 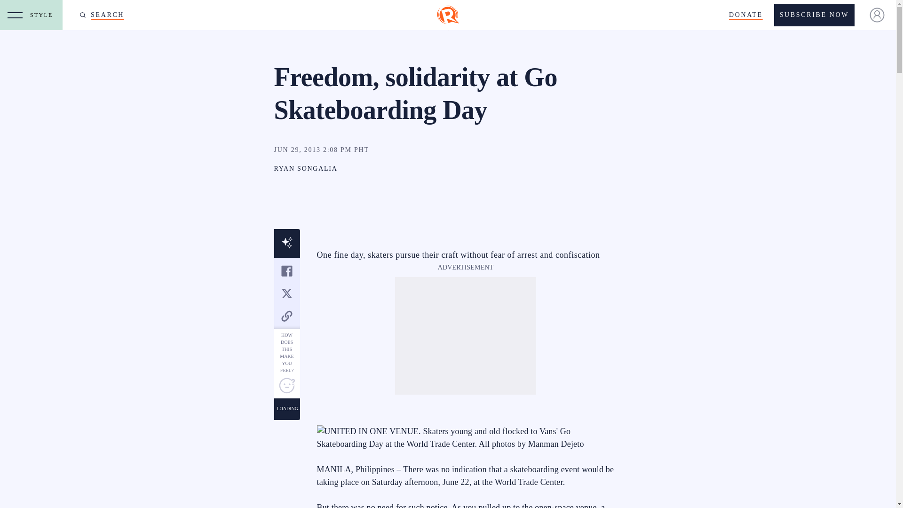 I want to click on OPEN NAVIGATION, so click(x=15, y=15).